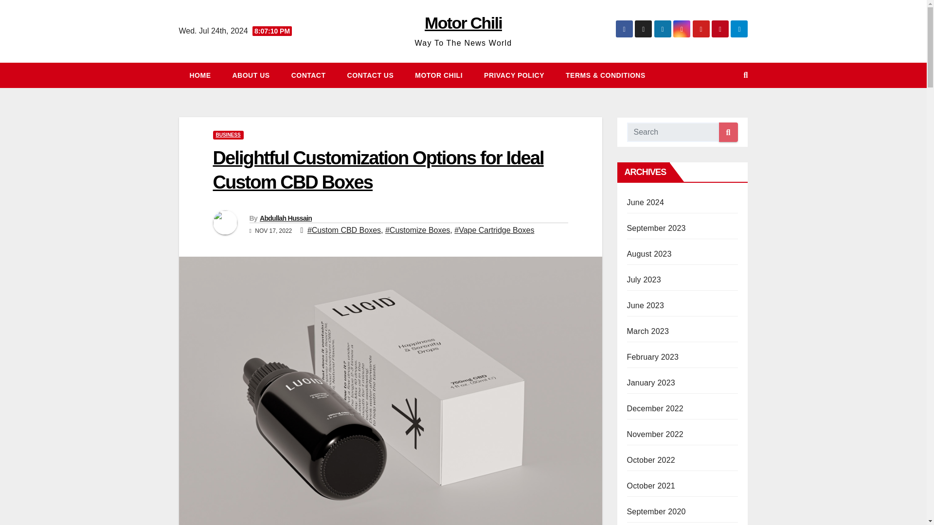 This screenshot has width=934, height=525. What do you see at coordinates (370, 75) in the screenshot?
I see `CONTACT US` at bounding box center [370, 75].